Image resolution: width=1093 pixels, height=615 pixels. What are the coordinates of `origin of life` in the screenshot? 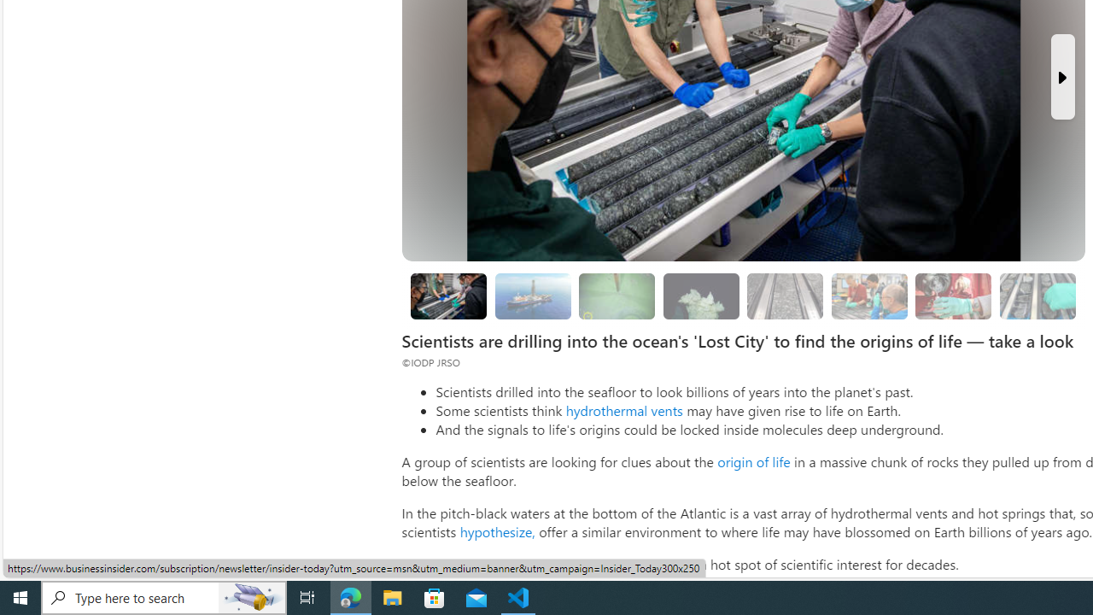 It's located at (753, 461).